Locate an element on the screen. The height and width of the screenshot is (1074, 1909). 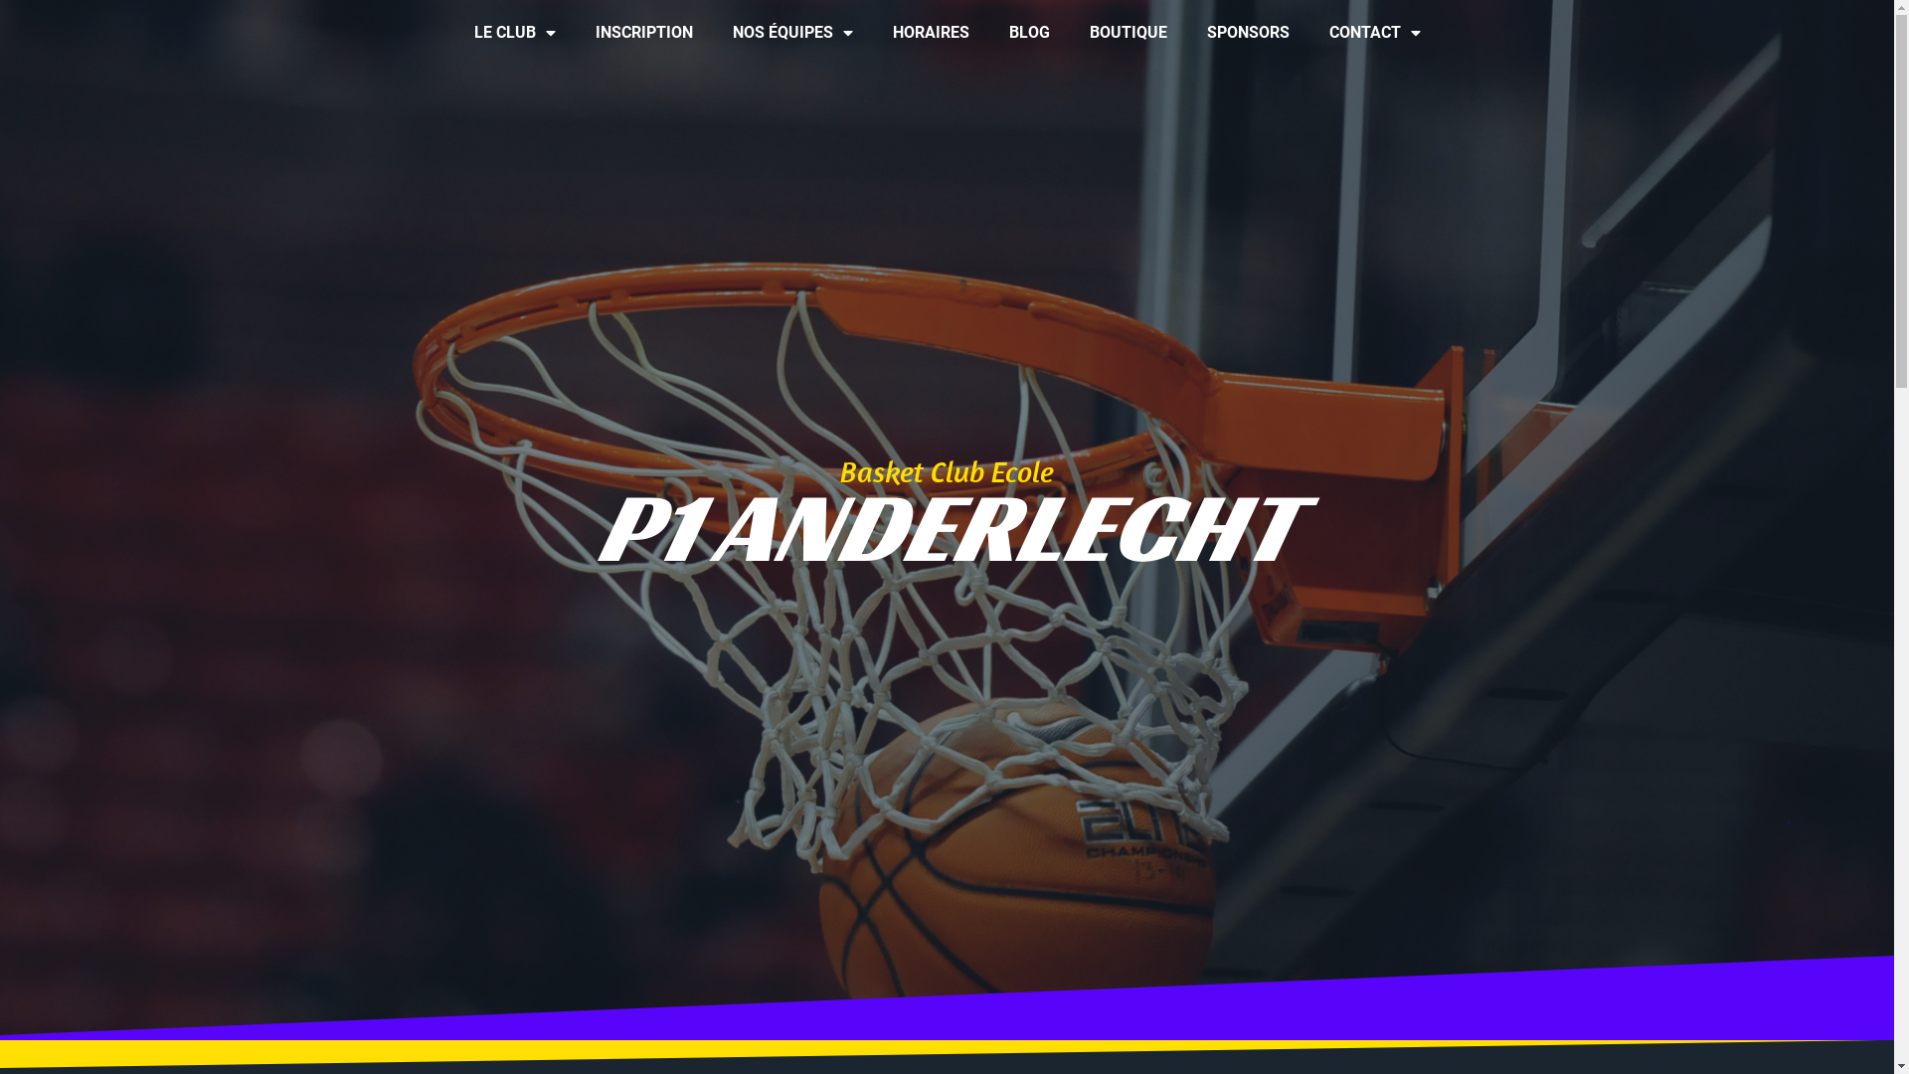
HORAIRES is located at coordinates (931, 33).